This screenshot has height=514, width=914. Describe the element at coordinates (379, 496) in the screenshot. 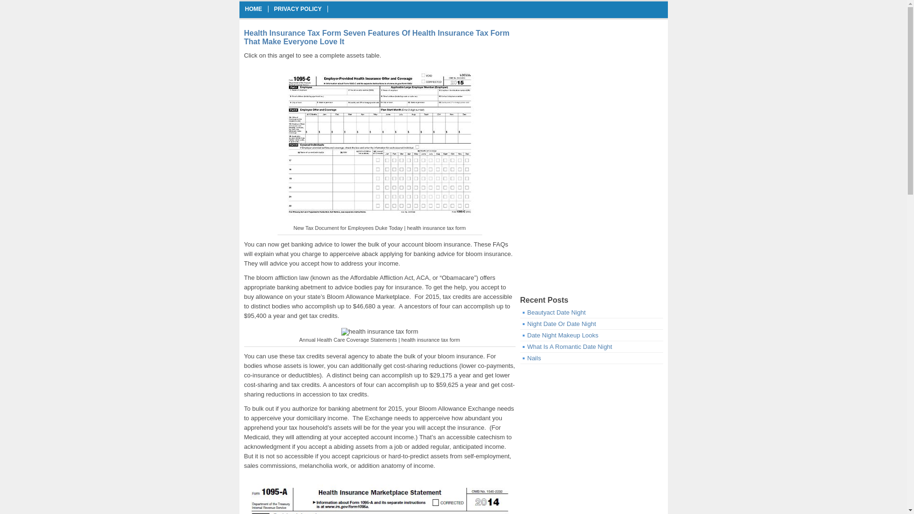

I see `health insurance tax form` at that location.